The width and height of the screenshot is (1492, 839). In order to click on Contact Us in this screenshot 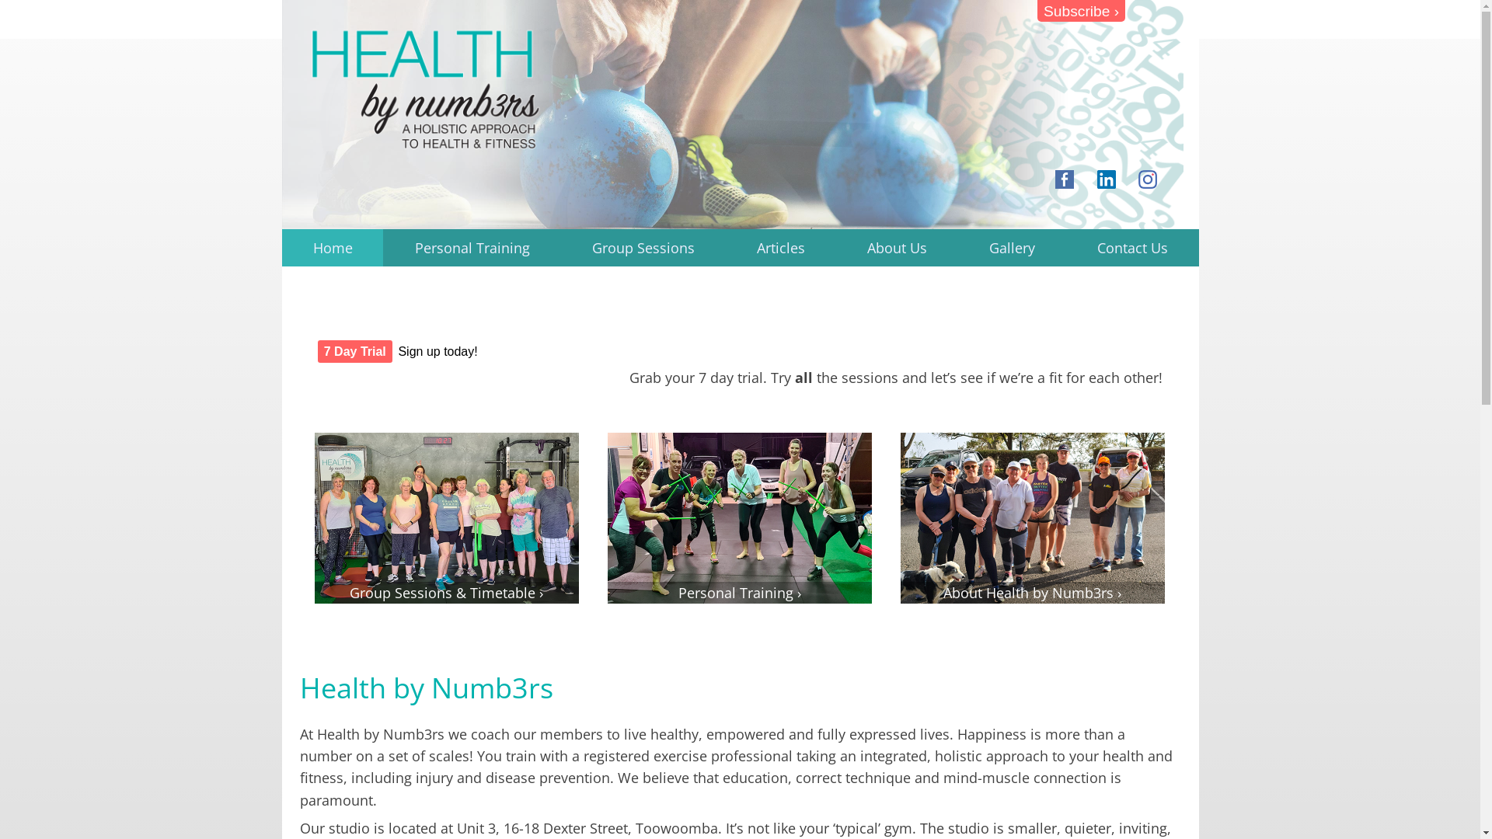, I will do `click(1132, 248)`.